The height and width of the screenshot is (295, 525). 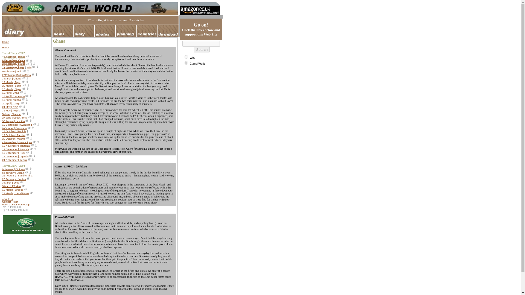 I want to click on See the Photos, so click(x=34, y=67).